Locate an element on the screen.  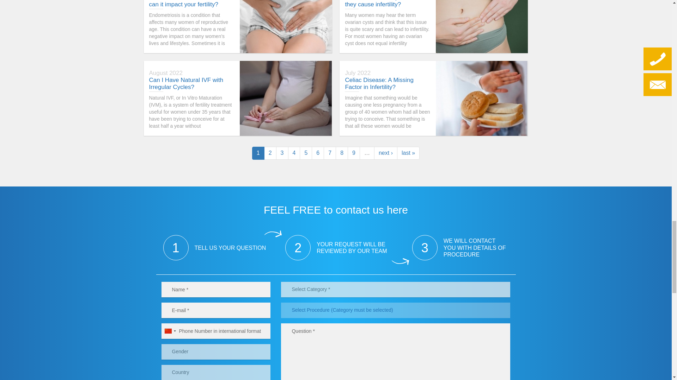
ovarian cysts is located at coordinates (482, 27).